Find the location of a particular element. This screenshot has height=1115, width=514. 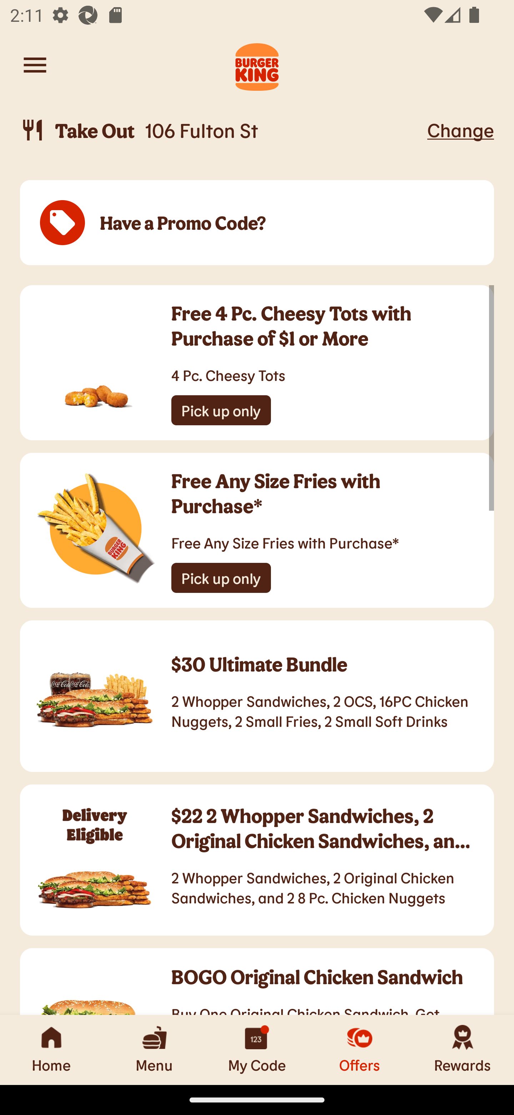

Offers is located at coordinates (360, 1050).